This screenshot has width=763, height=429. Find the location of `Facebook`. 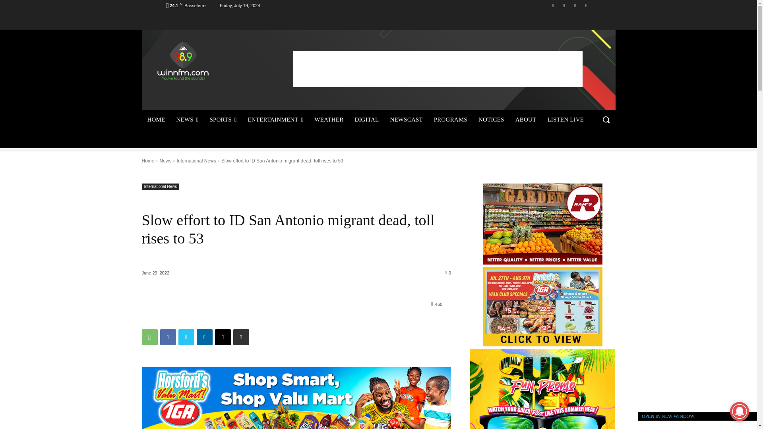

Facebook is located at coordinates (553, 5).